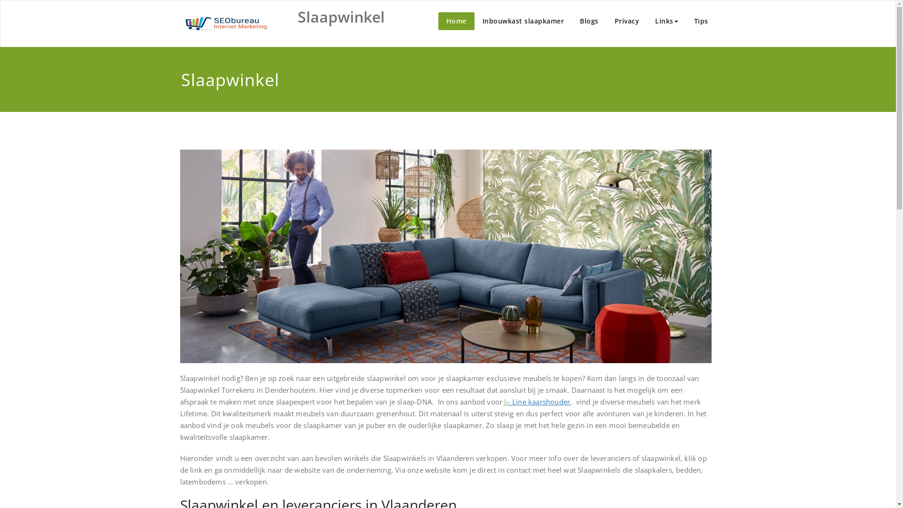 The height and width of the screenshot is (508, 903). Describe the element at coordinates (341, 17) in the screenshot. I see `Slaapwinkel` at that location.